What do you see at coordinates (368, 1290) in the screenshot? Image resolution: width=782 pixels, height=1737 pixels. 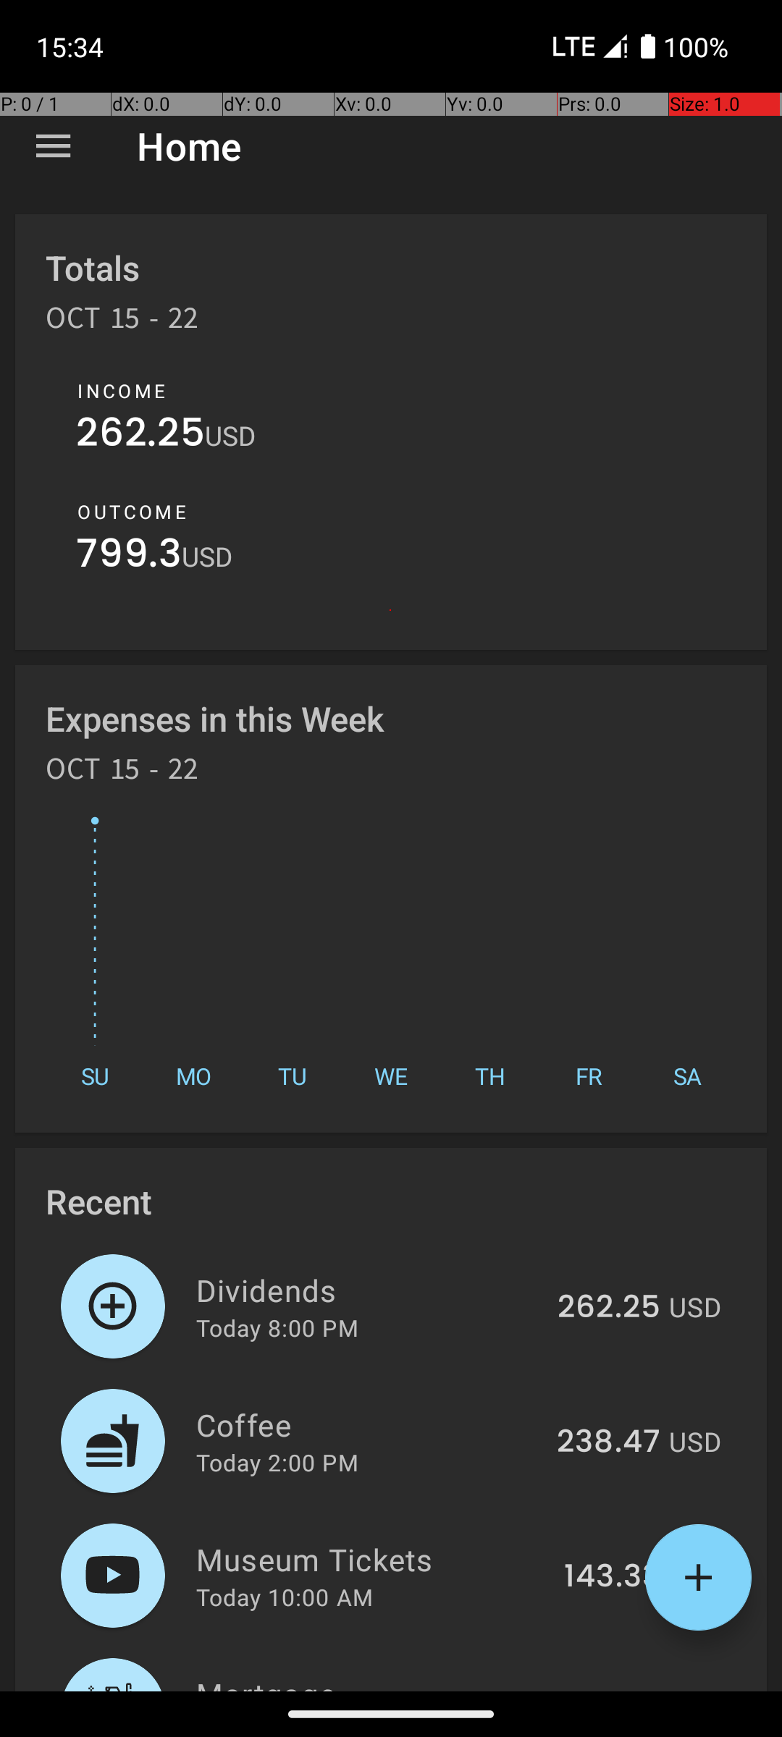 I see `Dividends` at bounding box center [368, 1290].